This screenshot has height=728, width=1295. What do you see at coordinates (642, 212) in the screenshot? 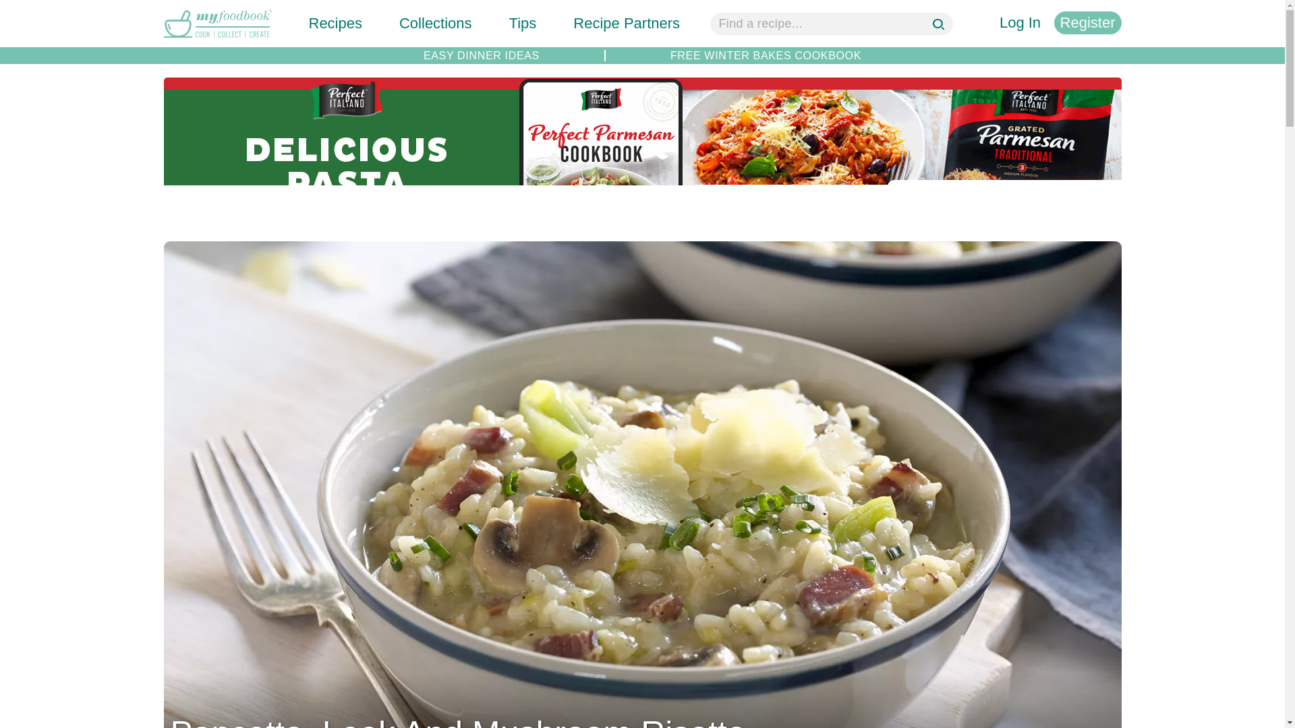
I see `Perfect Italiano Parmesan Cheese Cookbook` at bounding box center [642, 212].